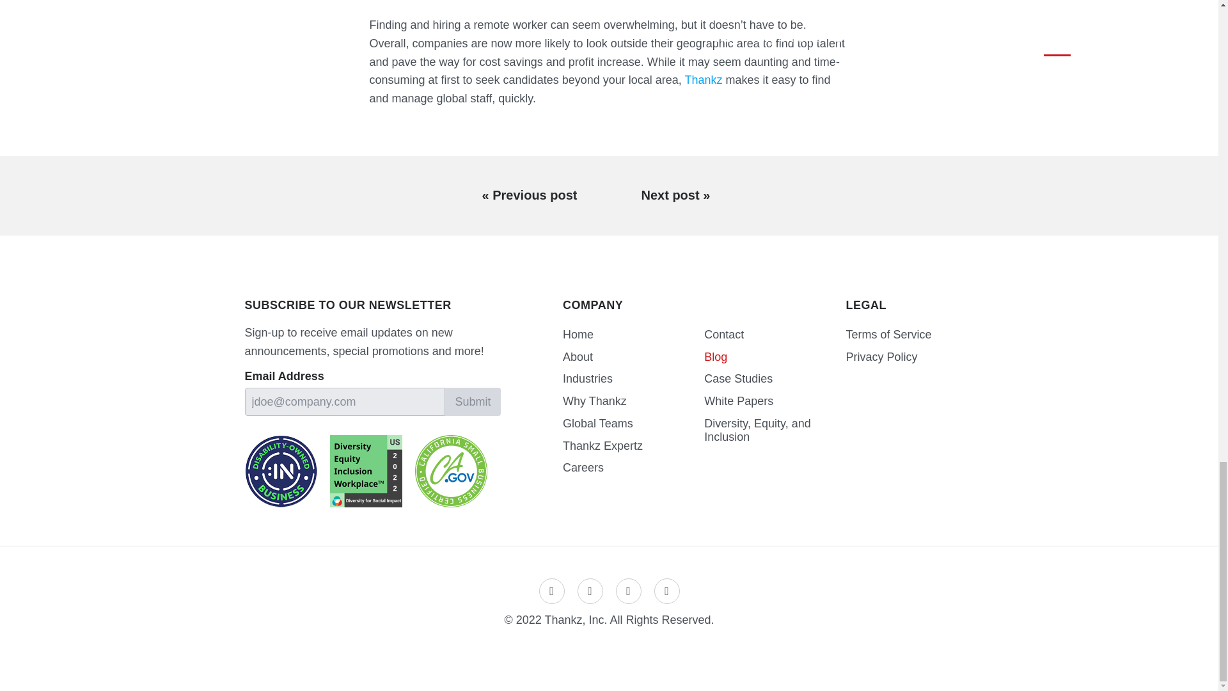  I want to click on Home, so click(633, 335).